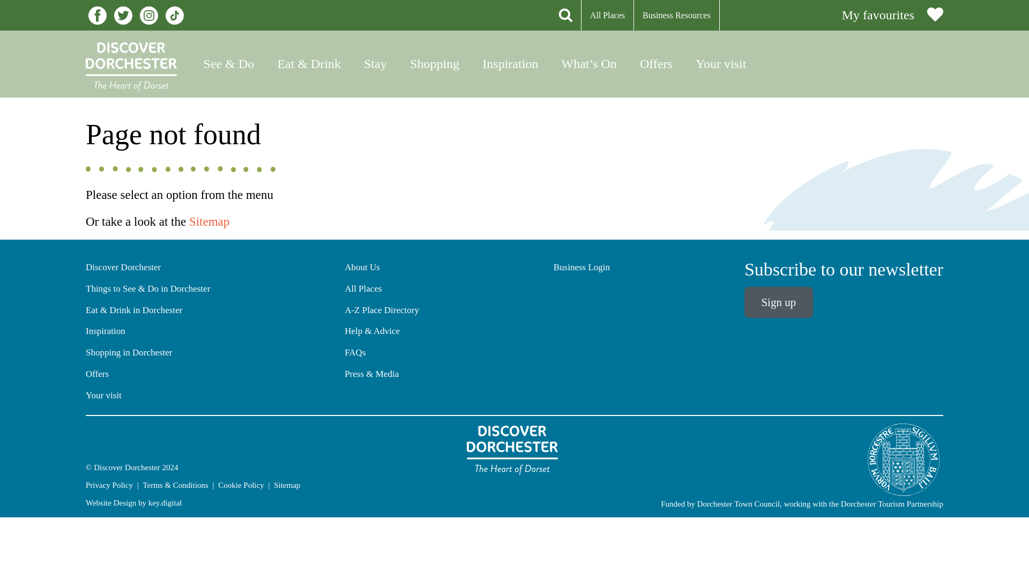  What do you see at coordinates (892, 15) in the screenshot?
I see `My favourites` at bounding box center [892, 15].